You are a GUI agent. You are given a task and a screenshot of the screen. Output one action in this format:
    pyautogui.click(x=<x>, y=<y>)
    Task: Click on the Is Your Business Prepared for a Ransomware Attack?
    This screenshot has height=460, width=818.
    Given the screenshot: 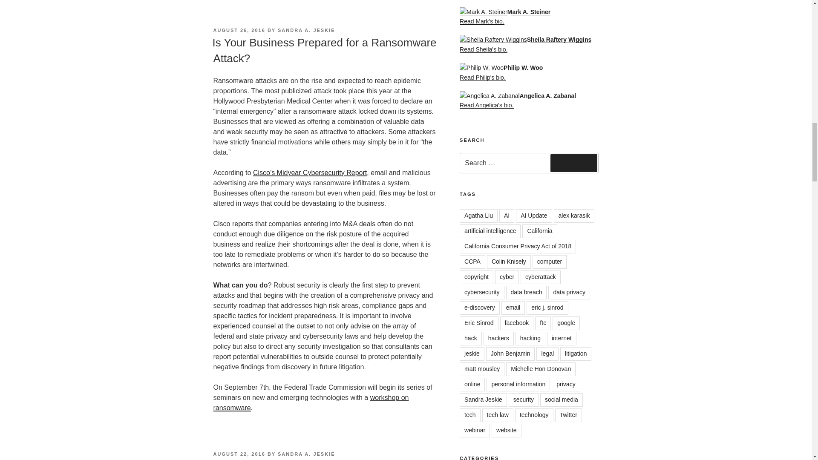 What is the action you would take?
    pyautogui.click(x=324, y=50)
    